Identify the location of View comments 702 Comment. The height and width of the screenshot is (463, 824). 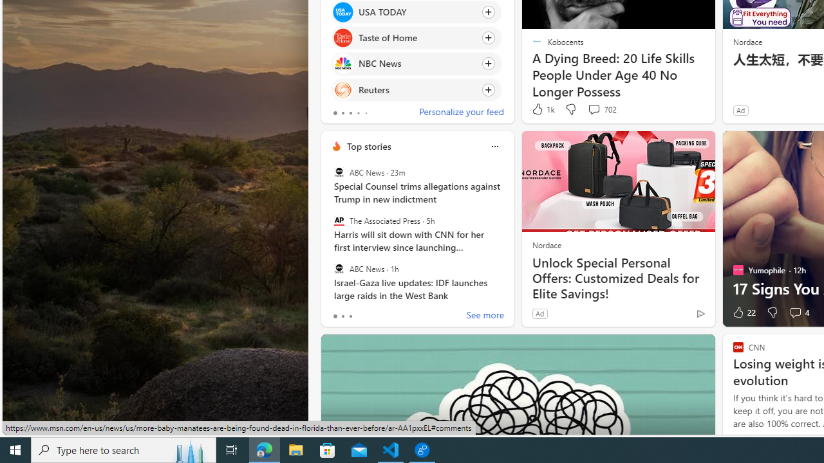
(594, 109).